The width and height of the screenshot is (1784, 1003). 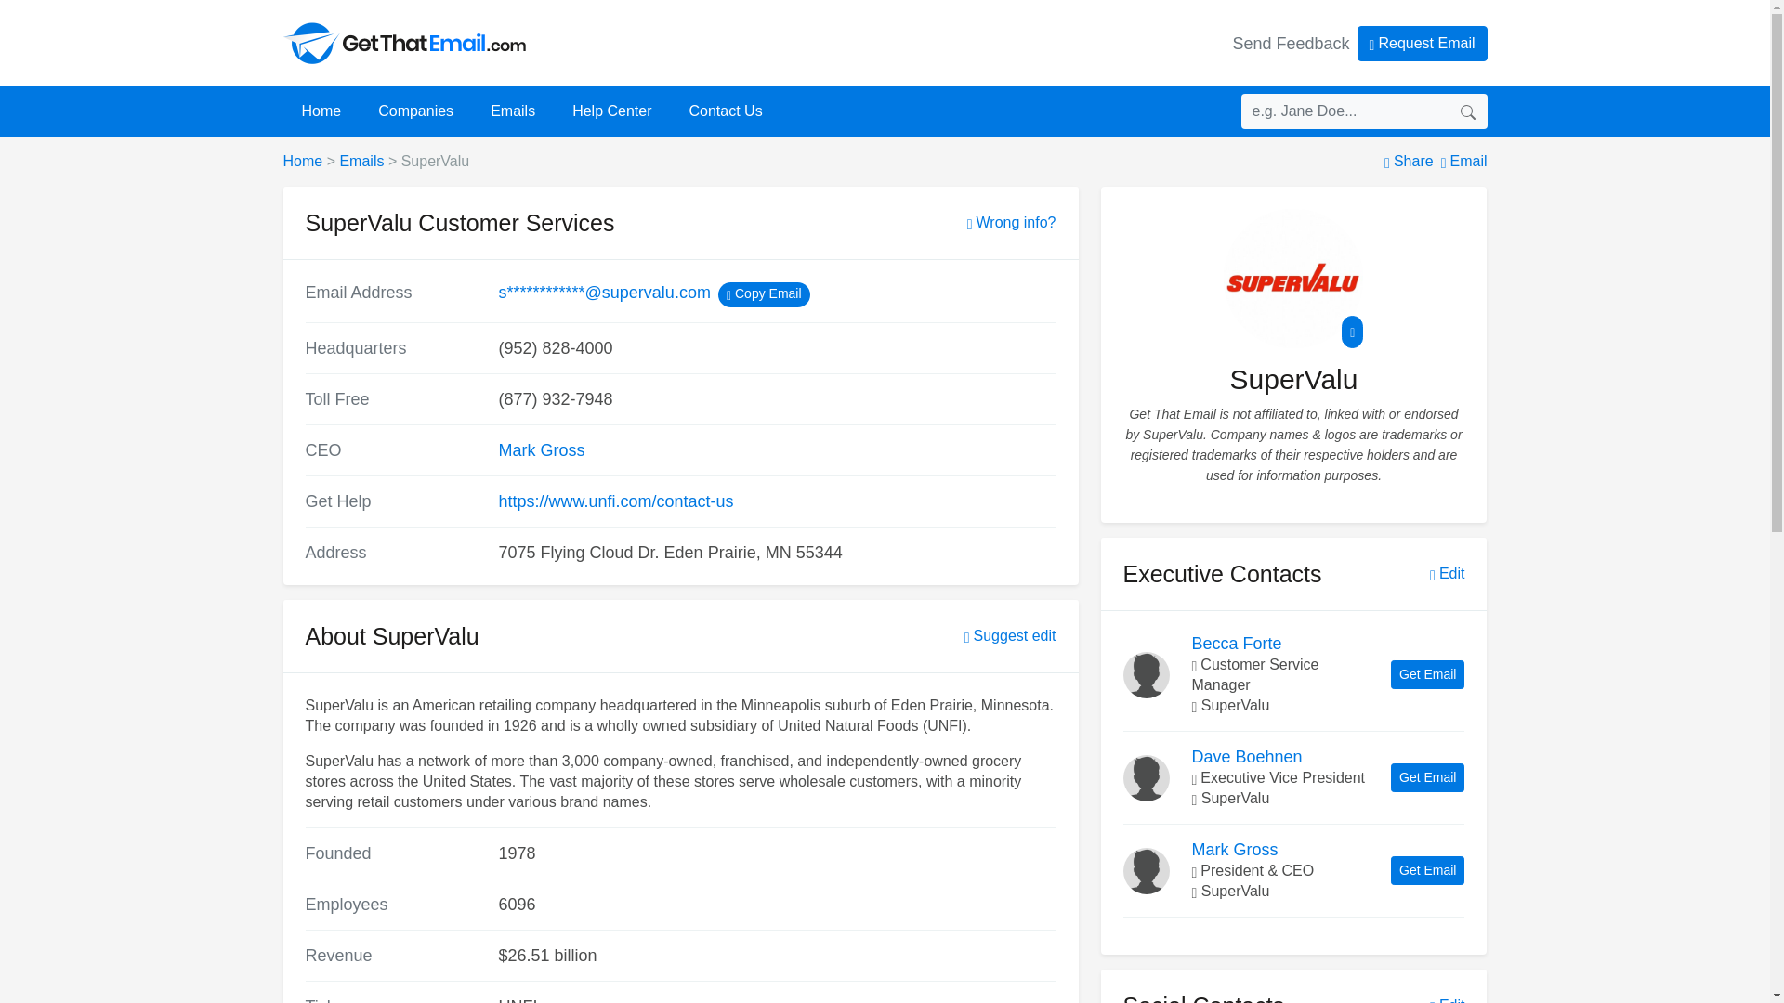 What do you see at coordinates (1409, 162) in the screenshot?
I see `Share` at bounding box center [1409, 162].